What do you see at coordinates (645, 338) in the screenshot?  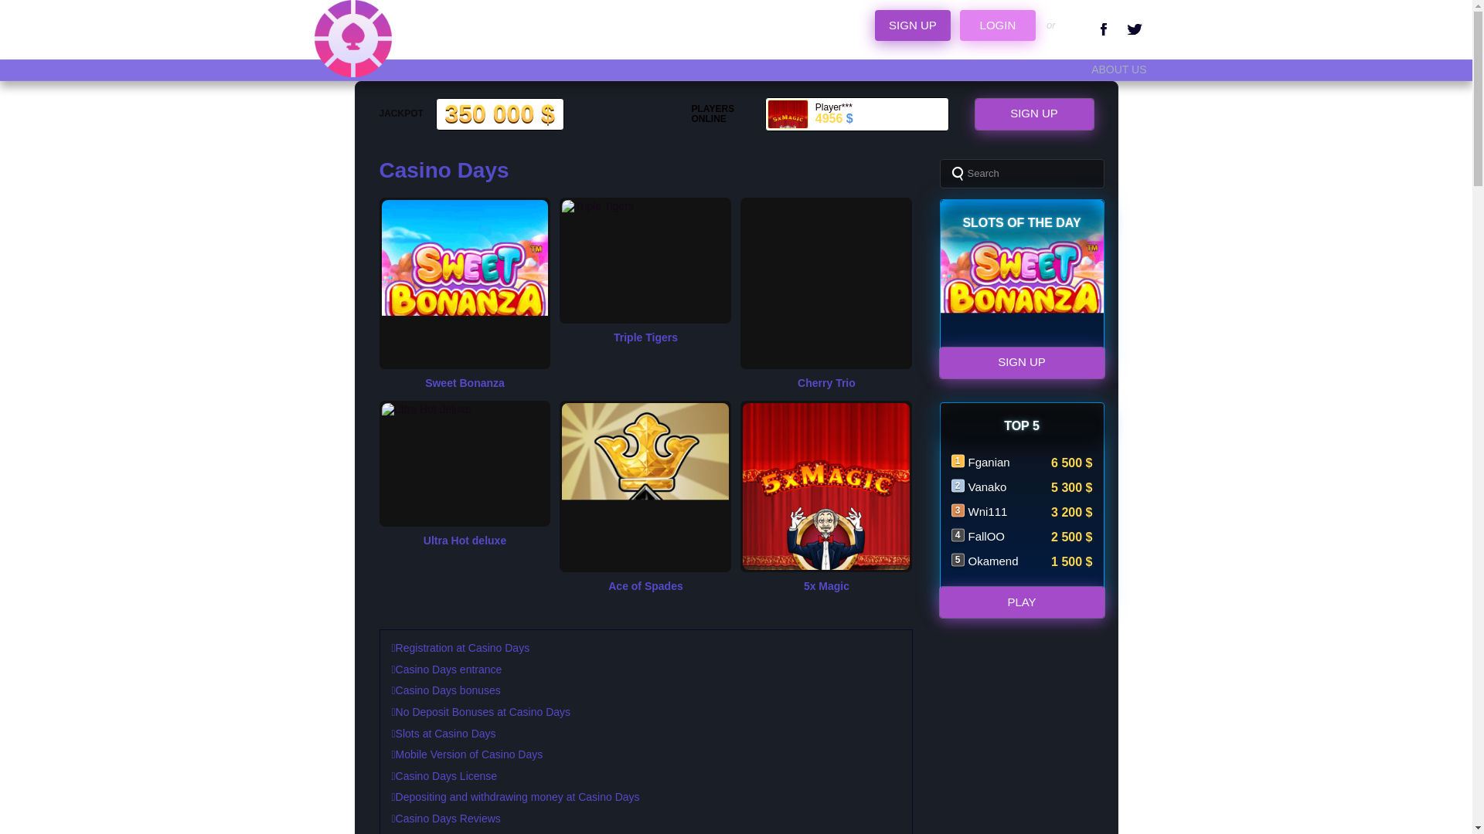 I see `Triple Tigers` at bounding box center [645, 338].